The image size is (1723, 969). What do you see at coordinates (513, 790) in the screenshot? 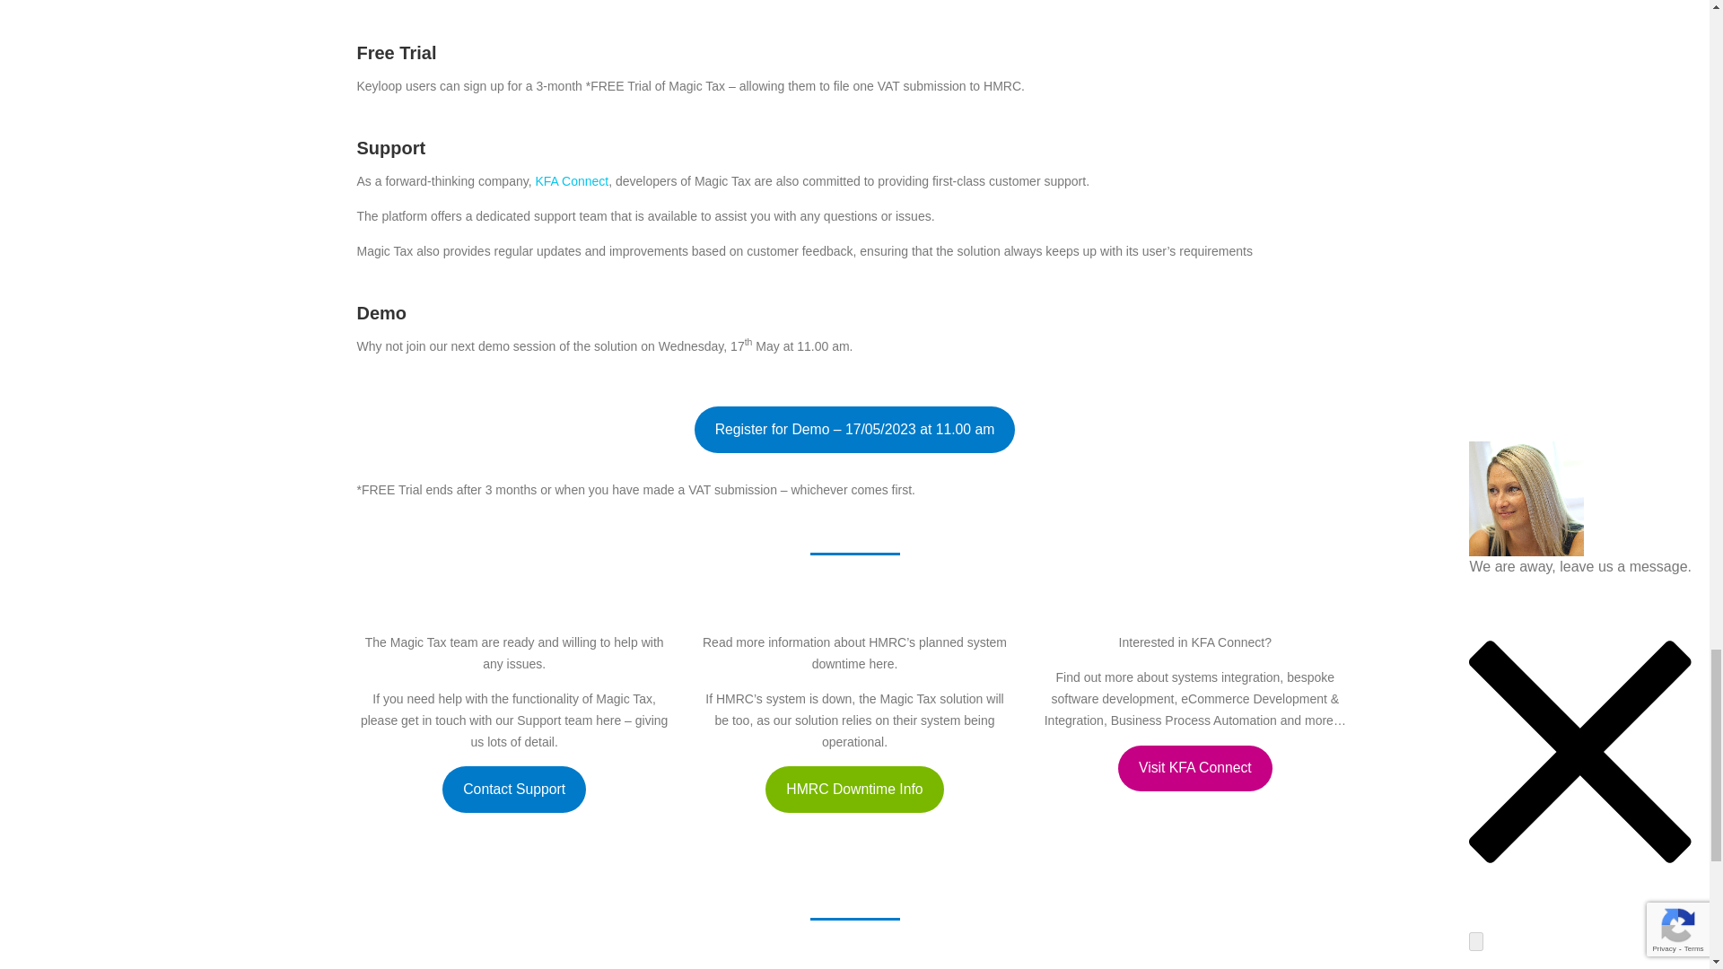
I see `Contact Support` at bounding box center [513, 790].